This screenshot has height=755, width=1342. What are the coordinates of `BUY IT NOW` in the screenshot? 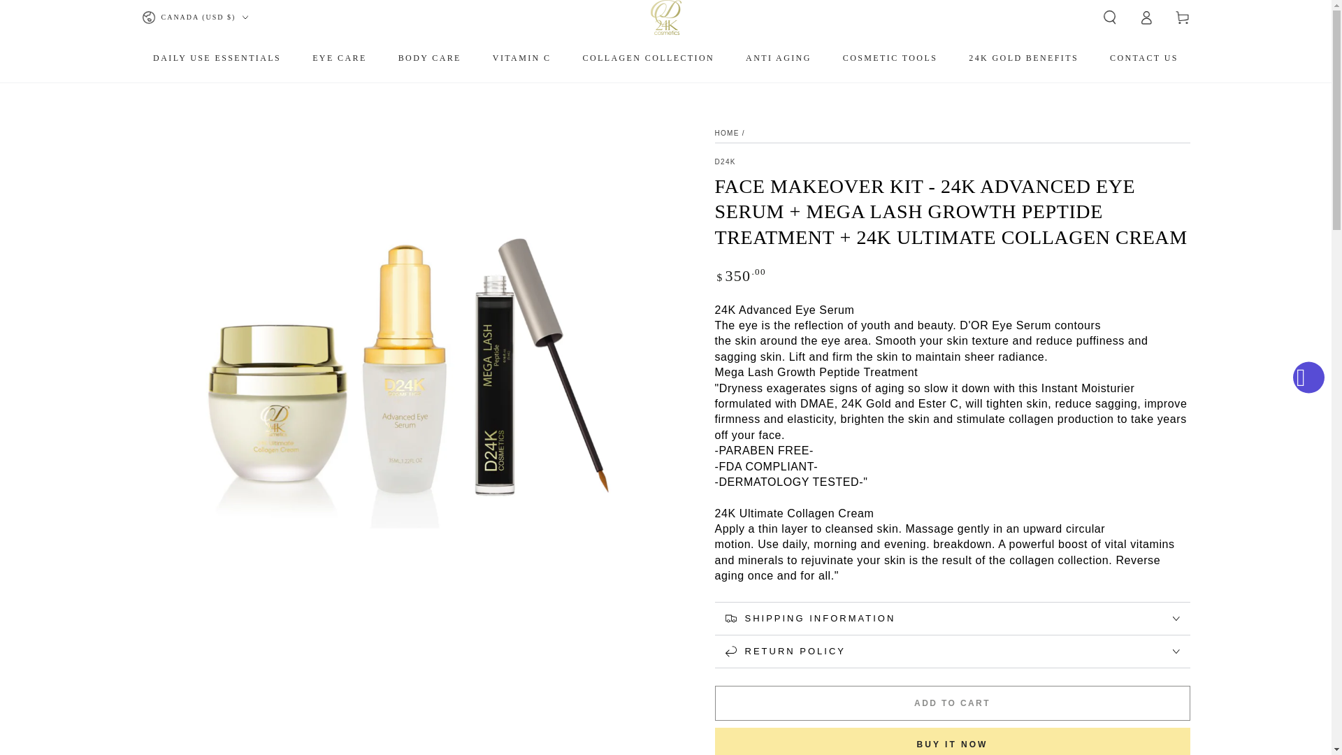 It's located at (951, 741).